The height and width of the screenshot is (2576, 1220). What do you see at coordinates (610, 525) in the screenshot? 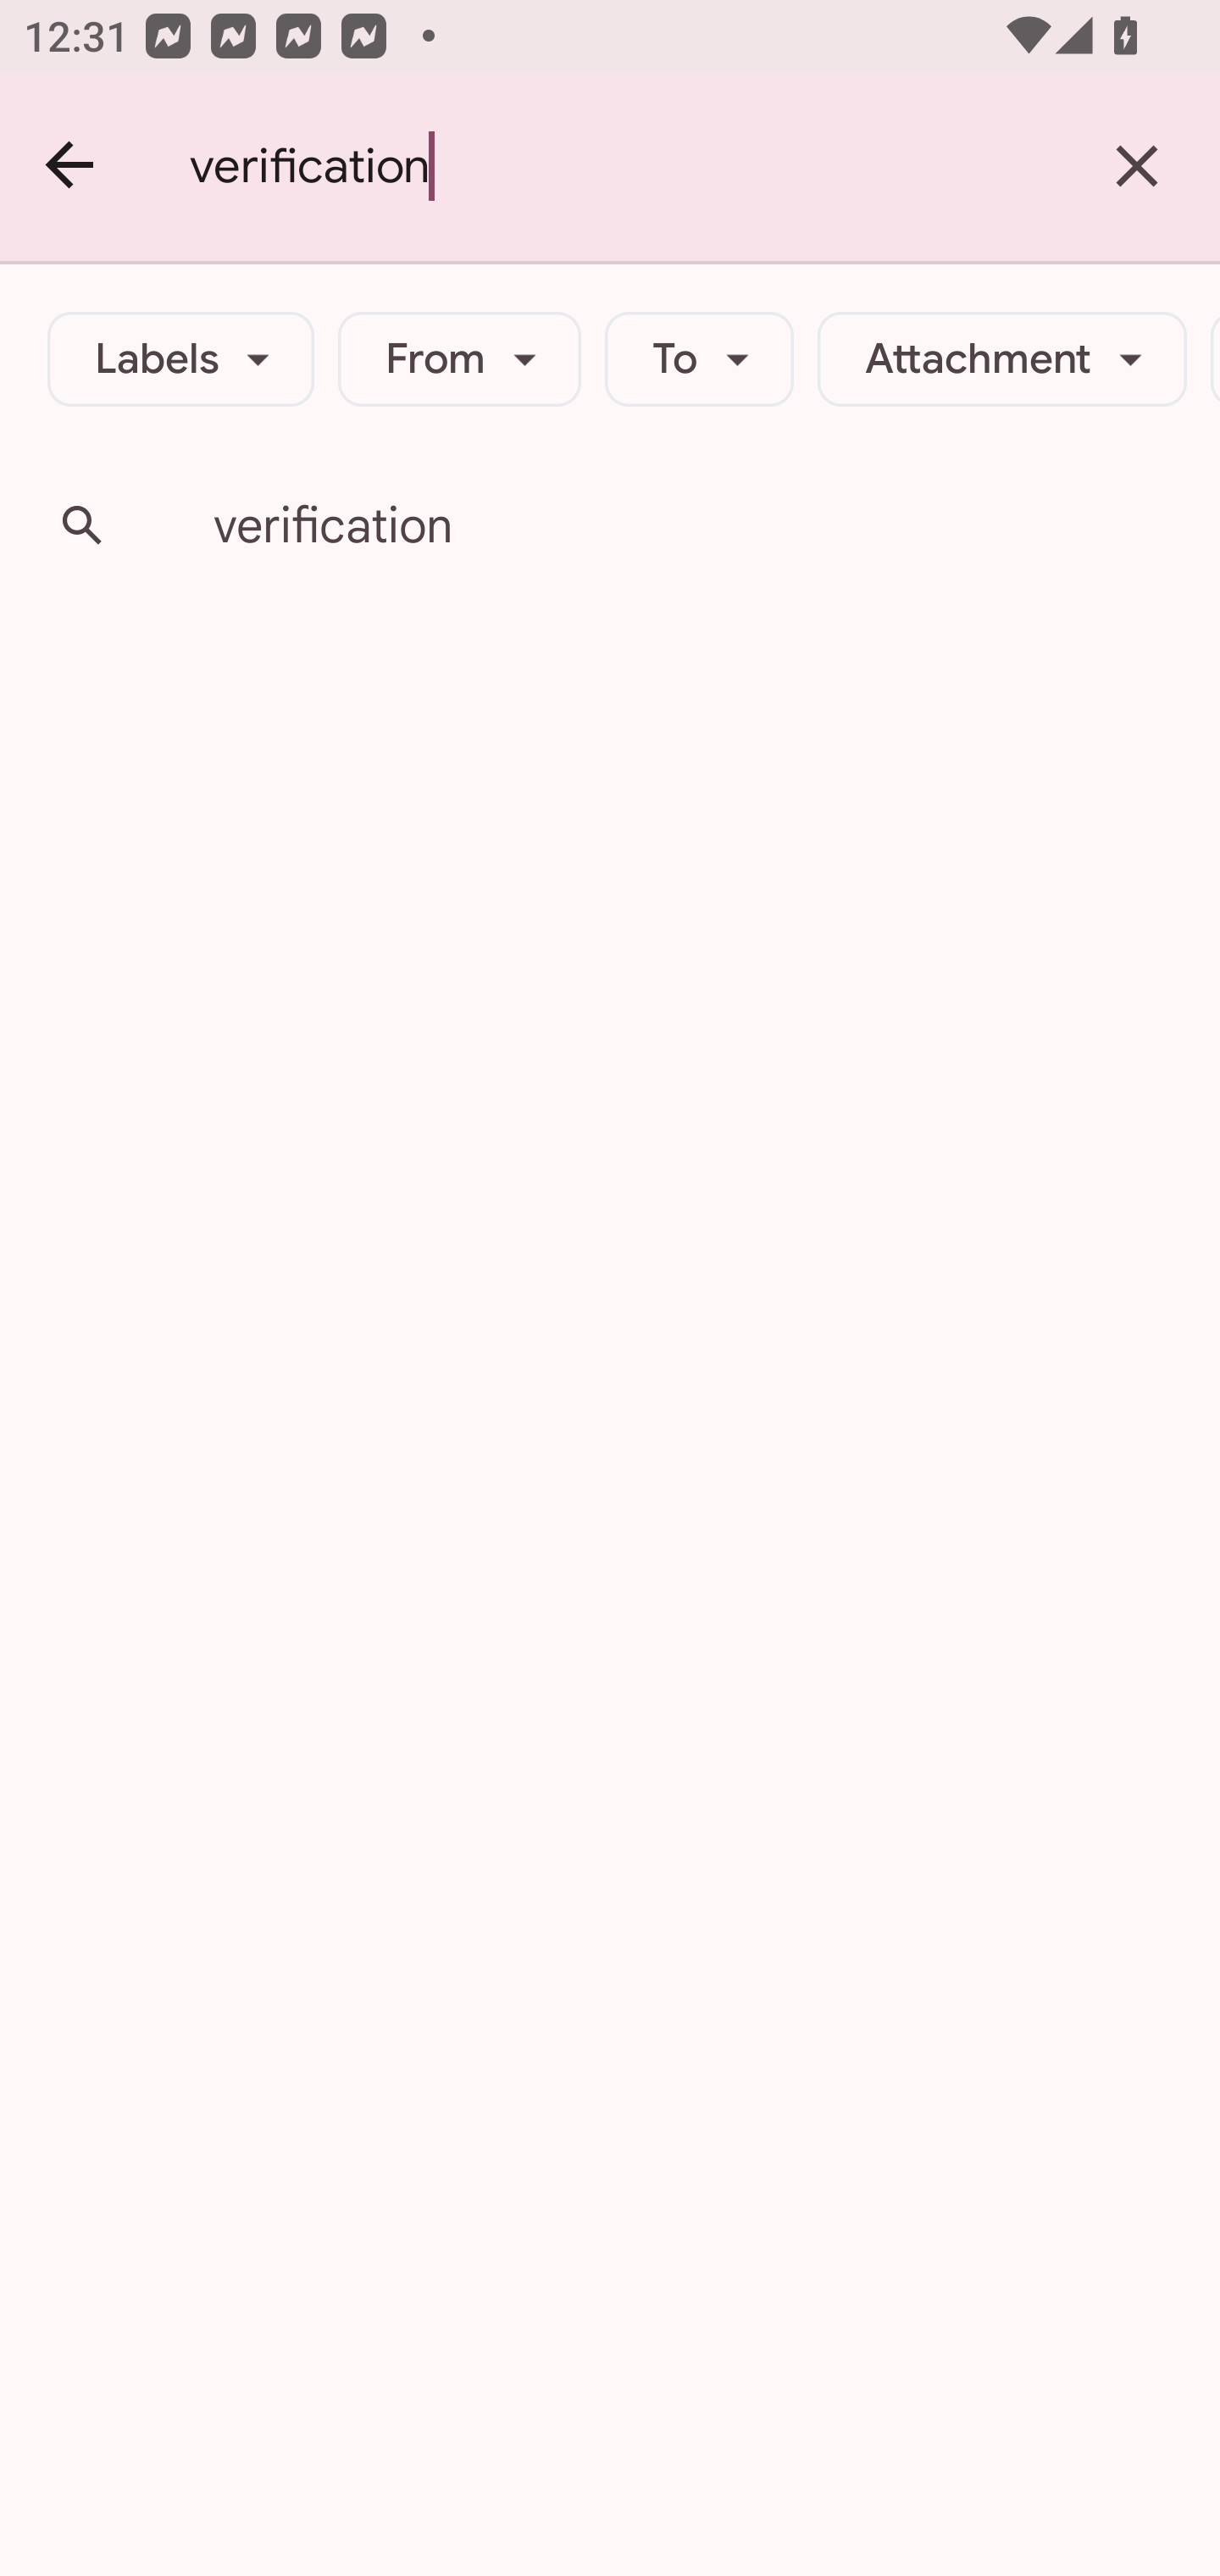
I see `verification Suggestion: verification` at bounding box center [610, 525].